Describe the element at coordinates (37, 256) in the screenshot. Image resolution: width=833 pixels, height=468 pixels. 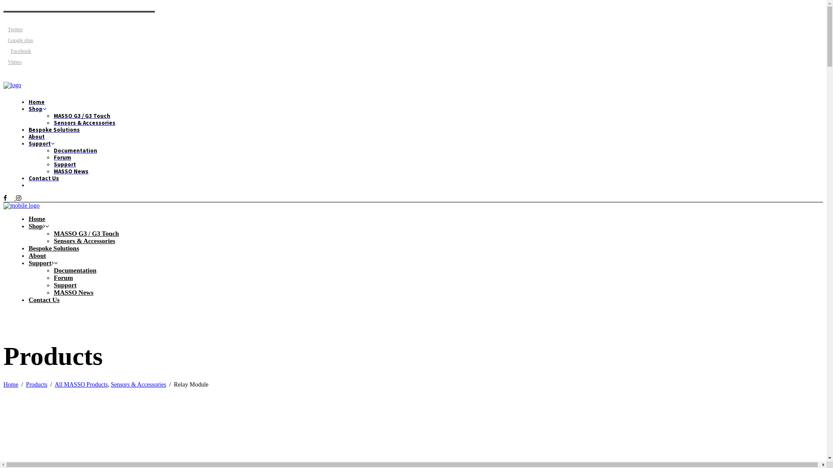
I see `About` at that location.